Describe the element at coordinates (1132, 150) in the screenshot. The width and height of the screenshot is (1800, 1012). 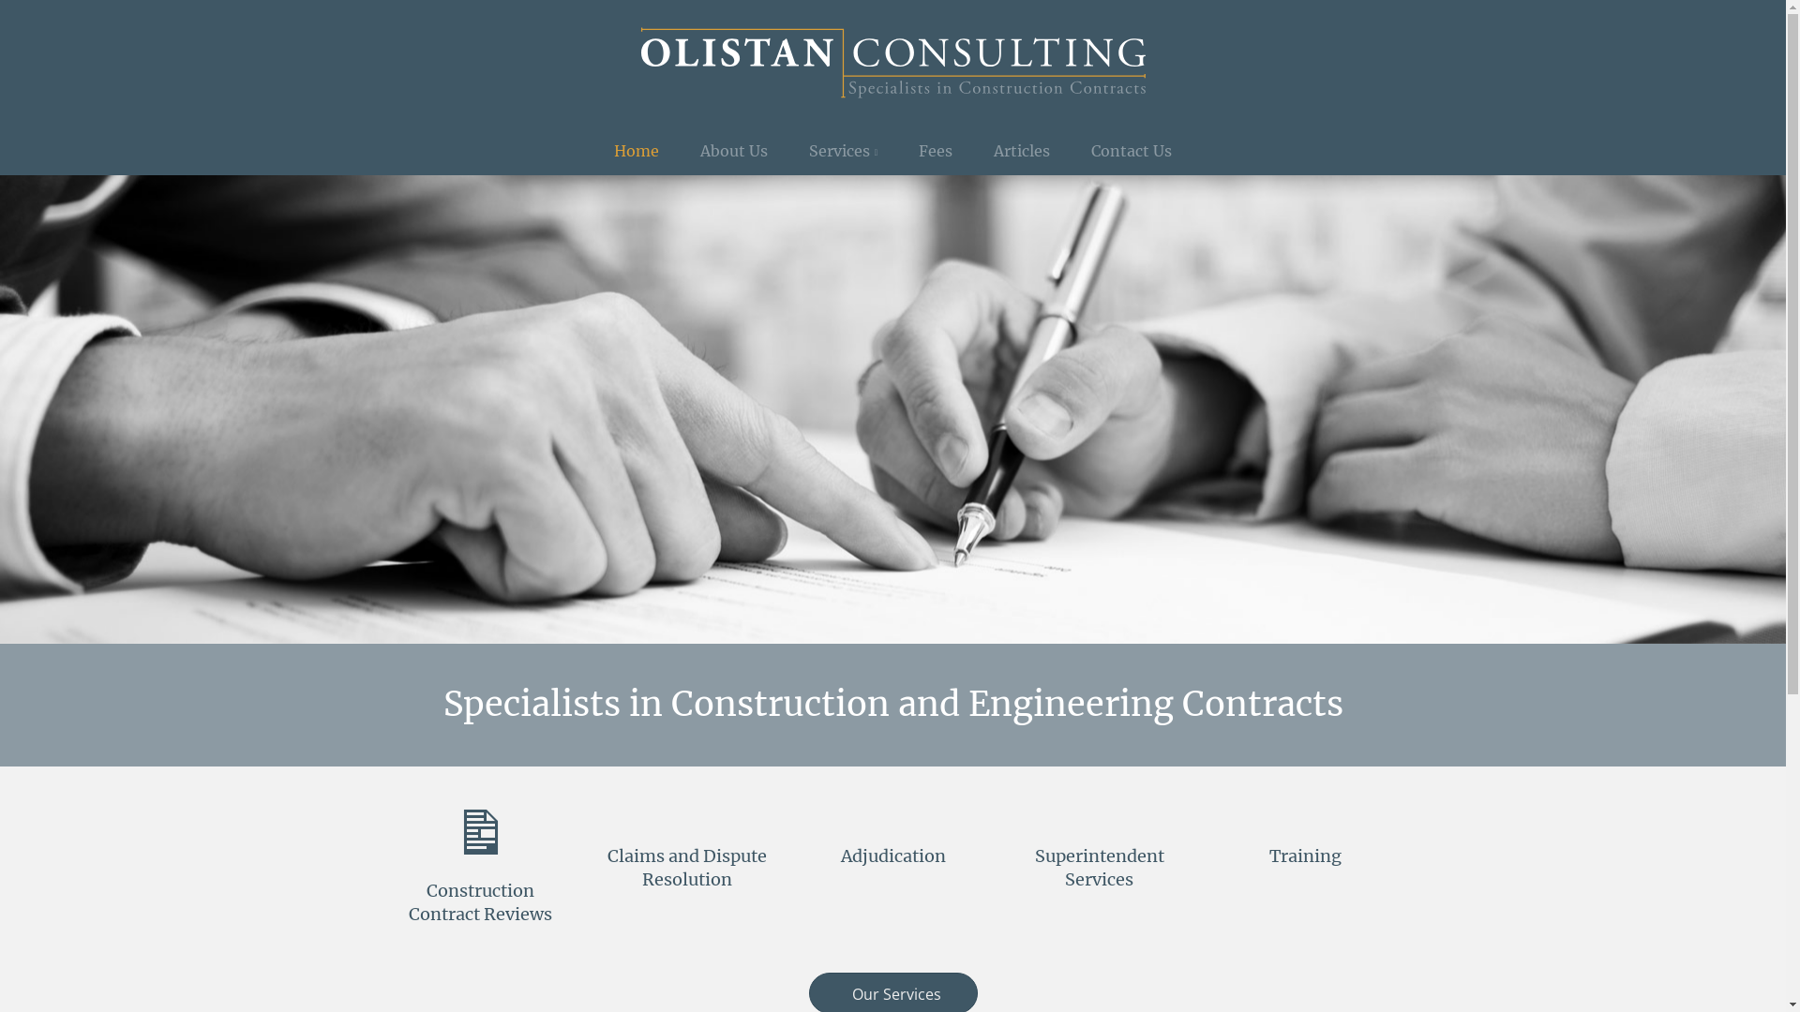
I see `Contact Us` at that location.